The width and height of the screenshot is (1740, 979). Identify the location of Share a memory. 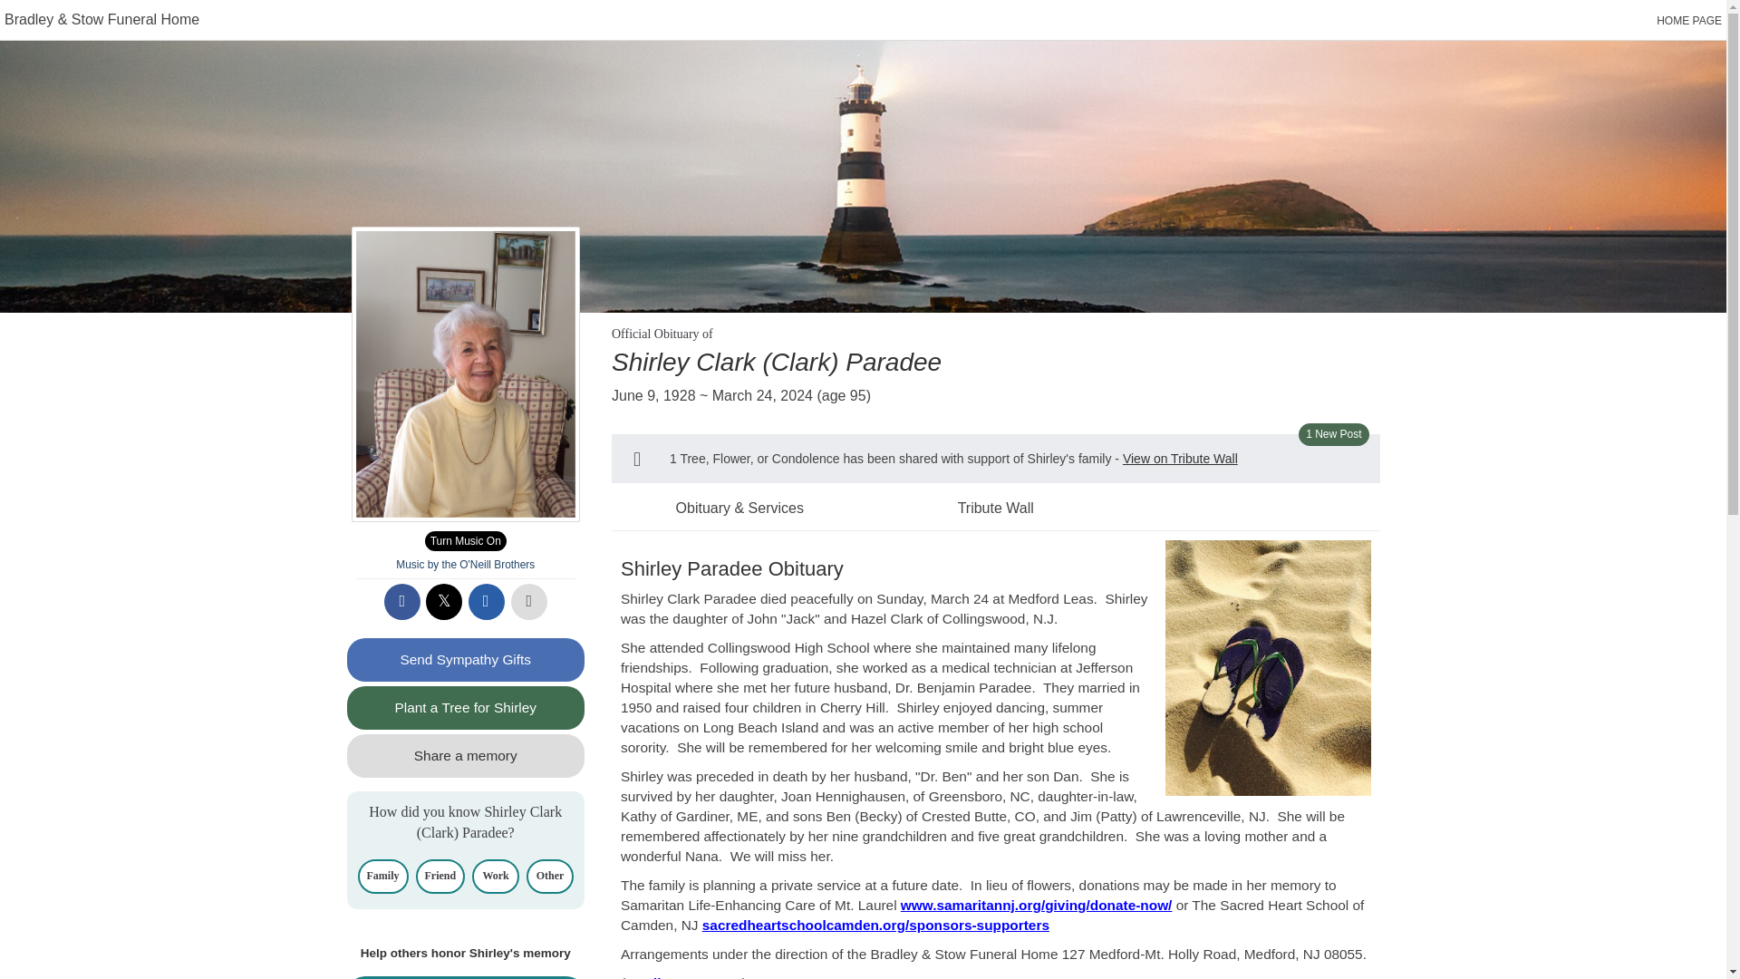
(466, 756).